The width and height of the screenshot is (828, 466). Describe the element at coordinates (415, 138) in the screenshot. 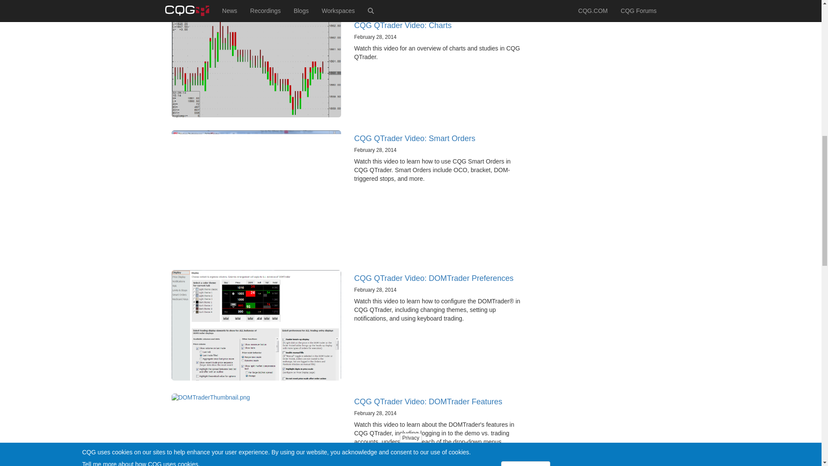

I see `CQG QTrader Video: Smart Orders` at that location.